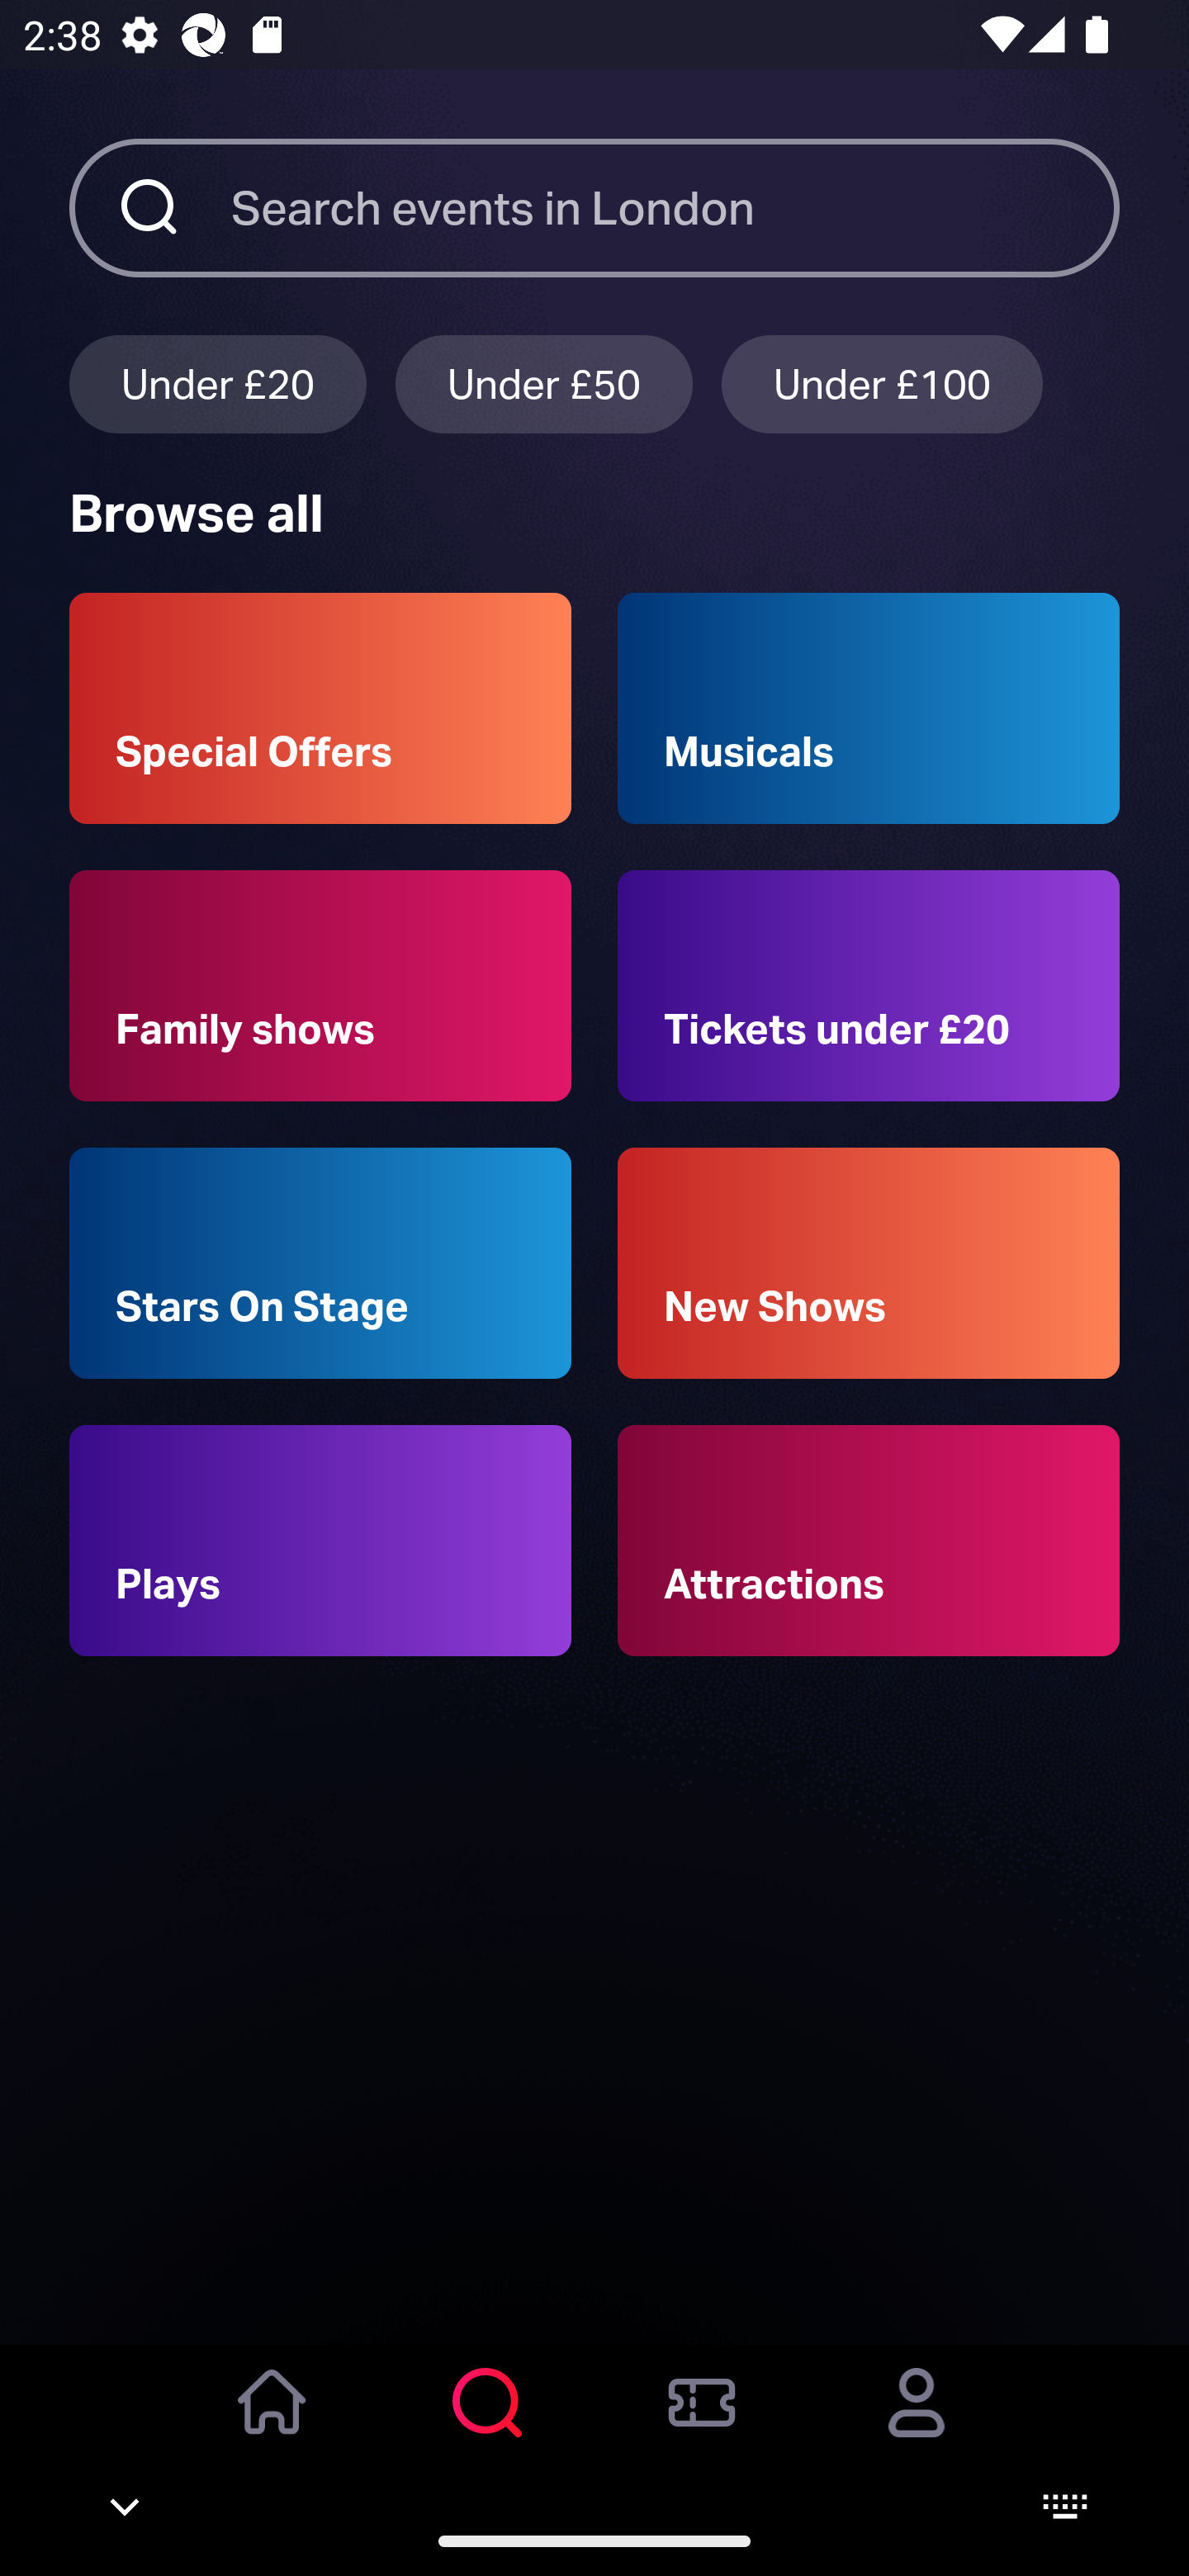 This screenshot has height=2576, width=1189. I want to click on Under £100, so click(882, 383).